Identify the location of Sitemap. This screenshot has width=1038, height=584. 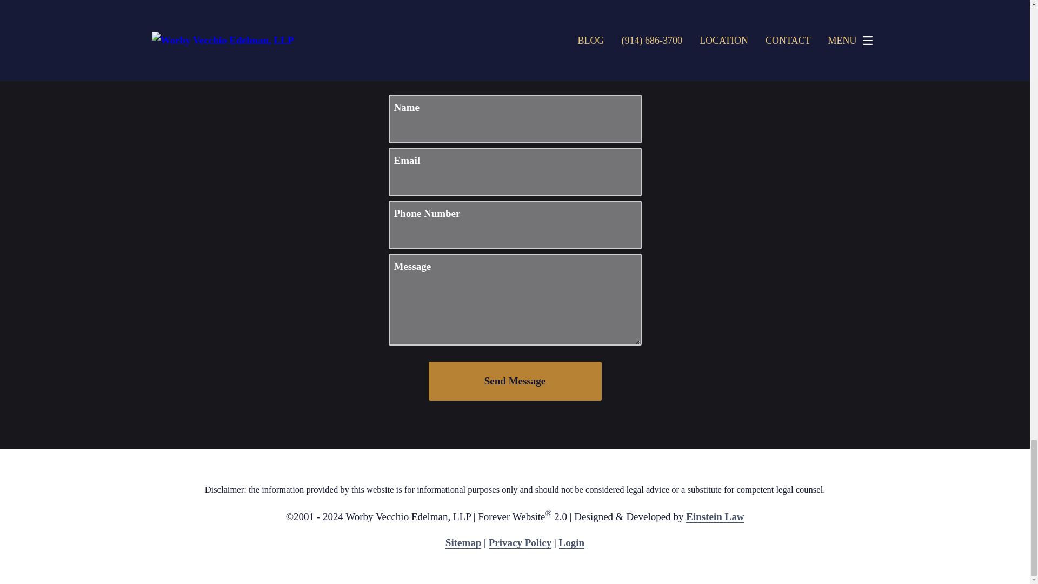
(463, 543).